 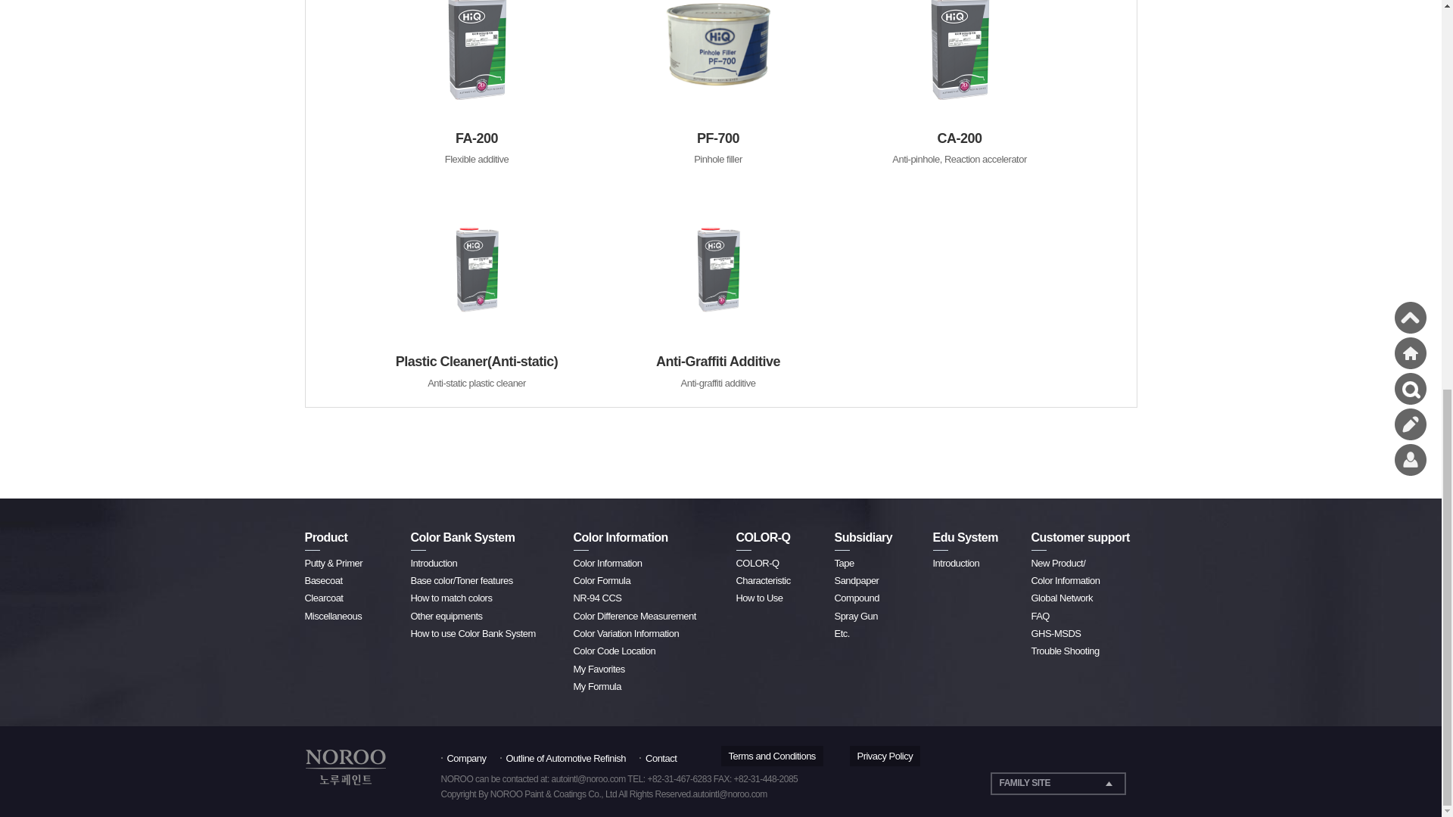 What do you see at coordinates (1056, 783) in the screenshot?
I see `family site open` at bounding box center [1056, 783].